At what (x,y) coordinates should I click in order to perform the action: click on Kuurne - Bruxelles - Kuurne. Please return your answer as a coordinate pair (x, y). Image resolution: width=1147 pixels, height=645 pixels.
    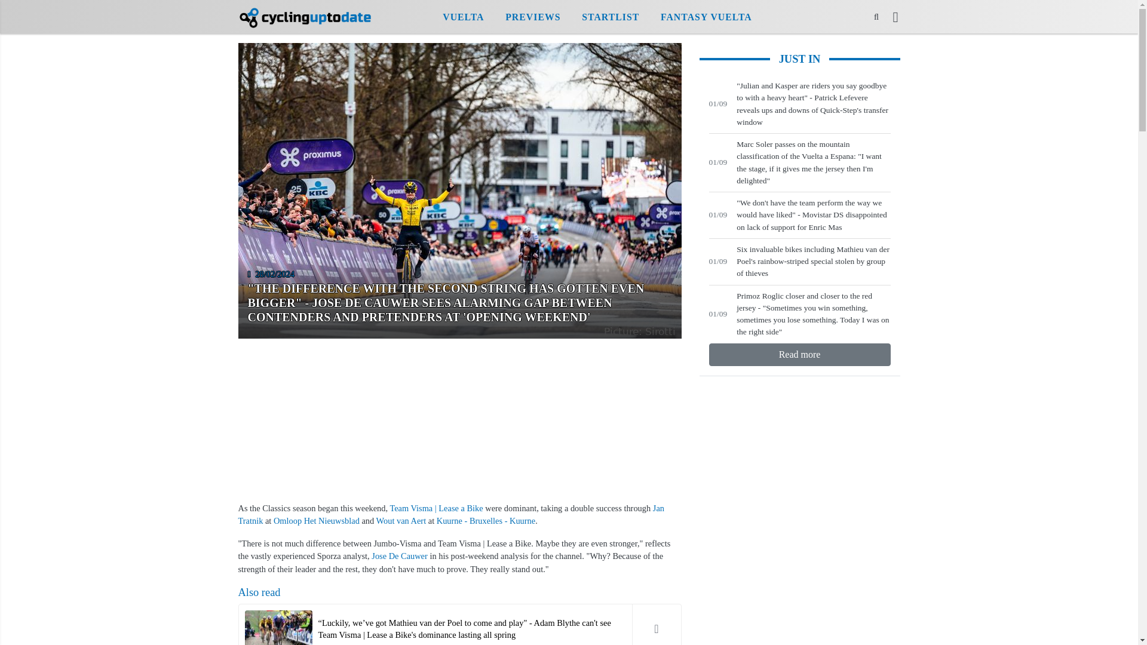
    Looking at the image, I should click on (486, 521).